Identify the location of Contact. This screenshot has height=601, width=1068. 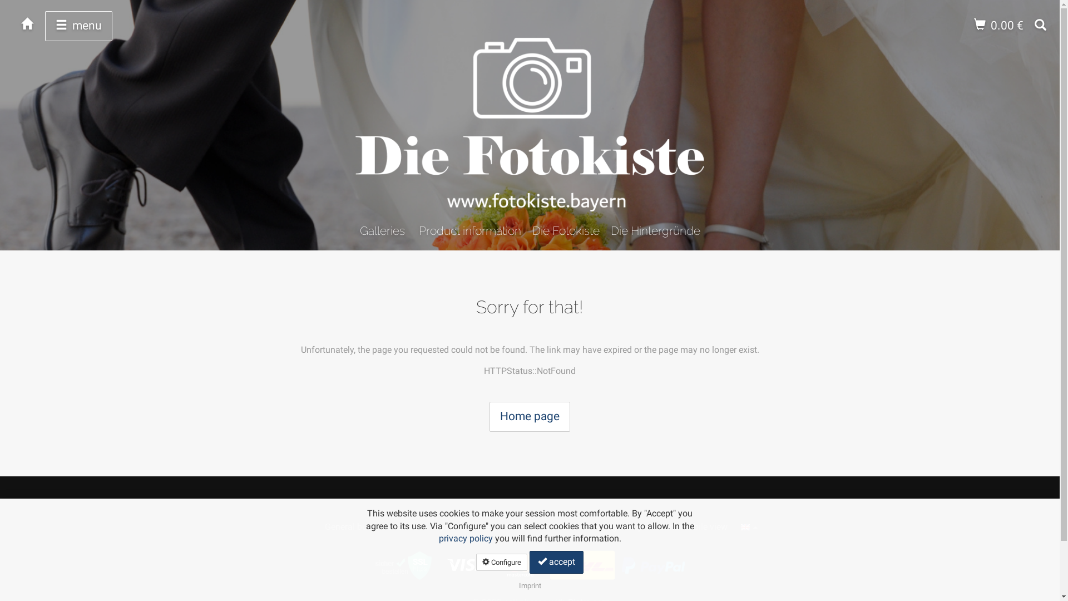
(560, 526).